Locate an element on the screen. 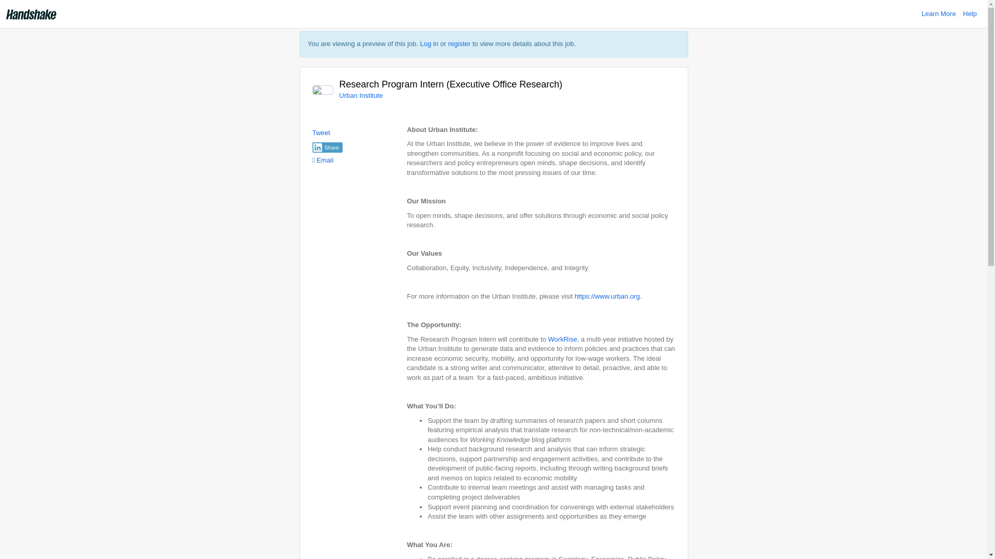  Learn More is located at coordinates (938, 13).